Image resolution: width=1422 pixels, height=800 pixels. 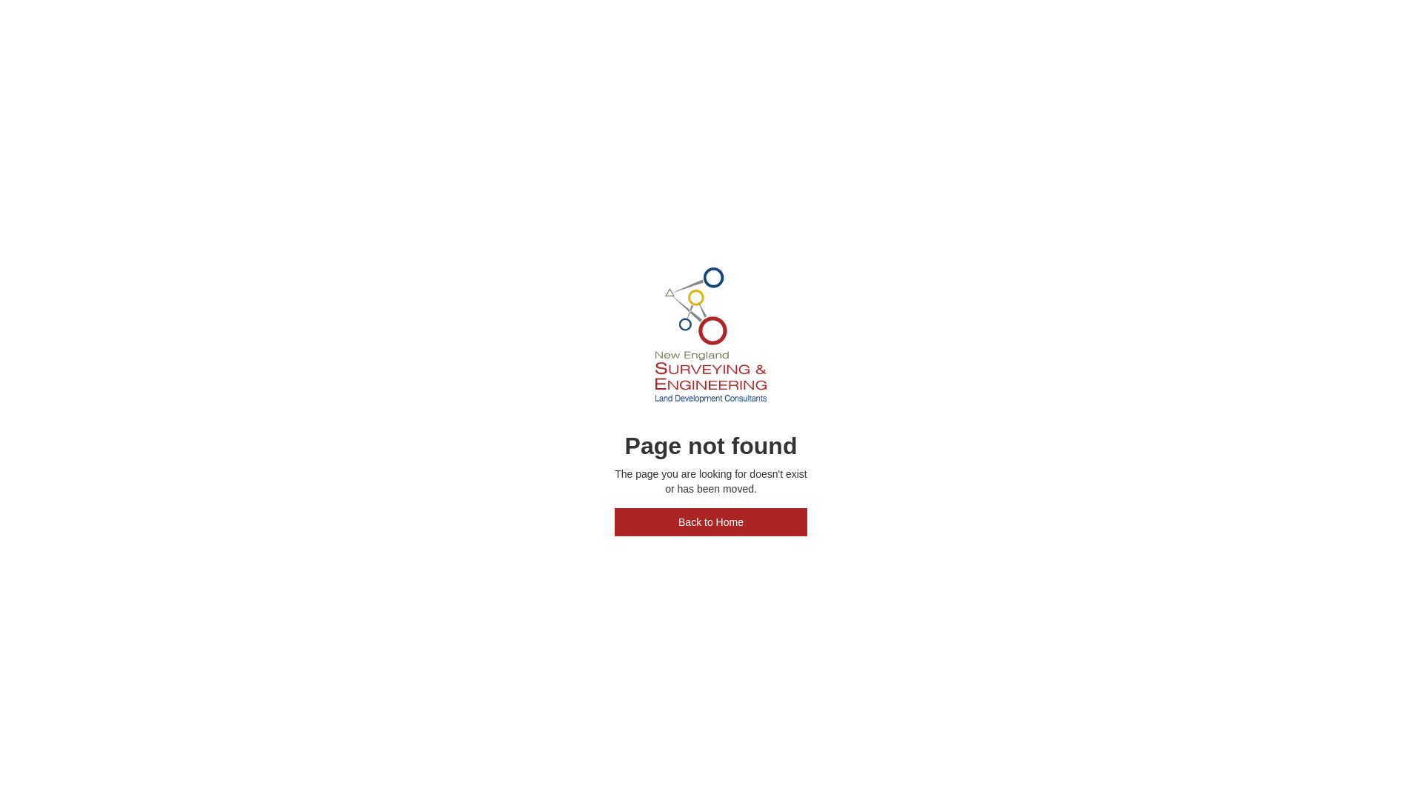 I want to click on Back to Home, so click(x=711, y=522).